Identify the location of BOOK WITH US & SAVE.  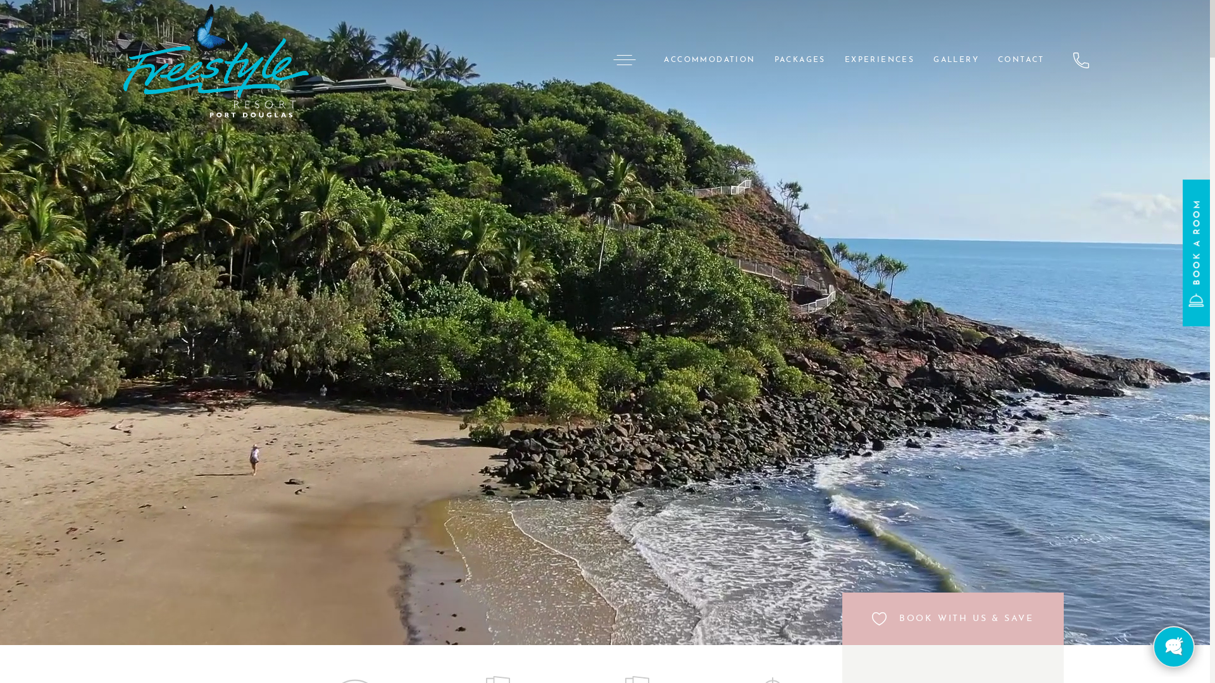
(953, 618).